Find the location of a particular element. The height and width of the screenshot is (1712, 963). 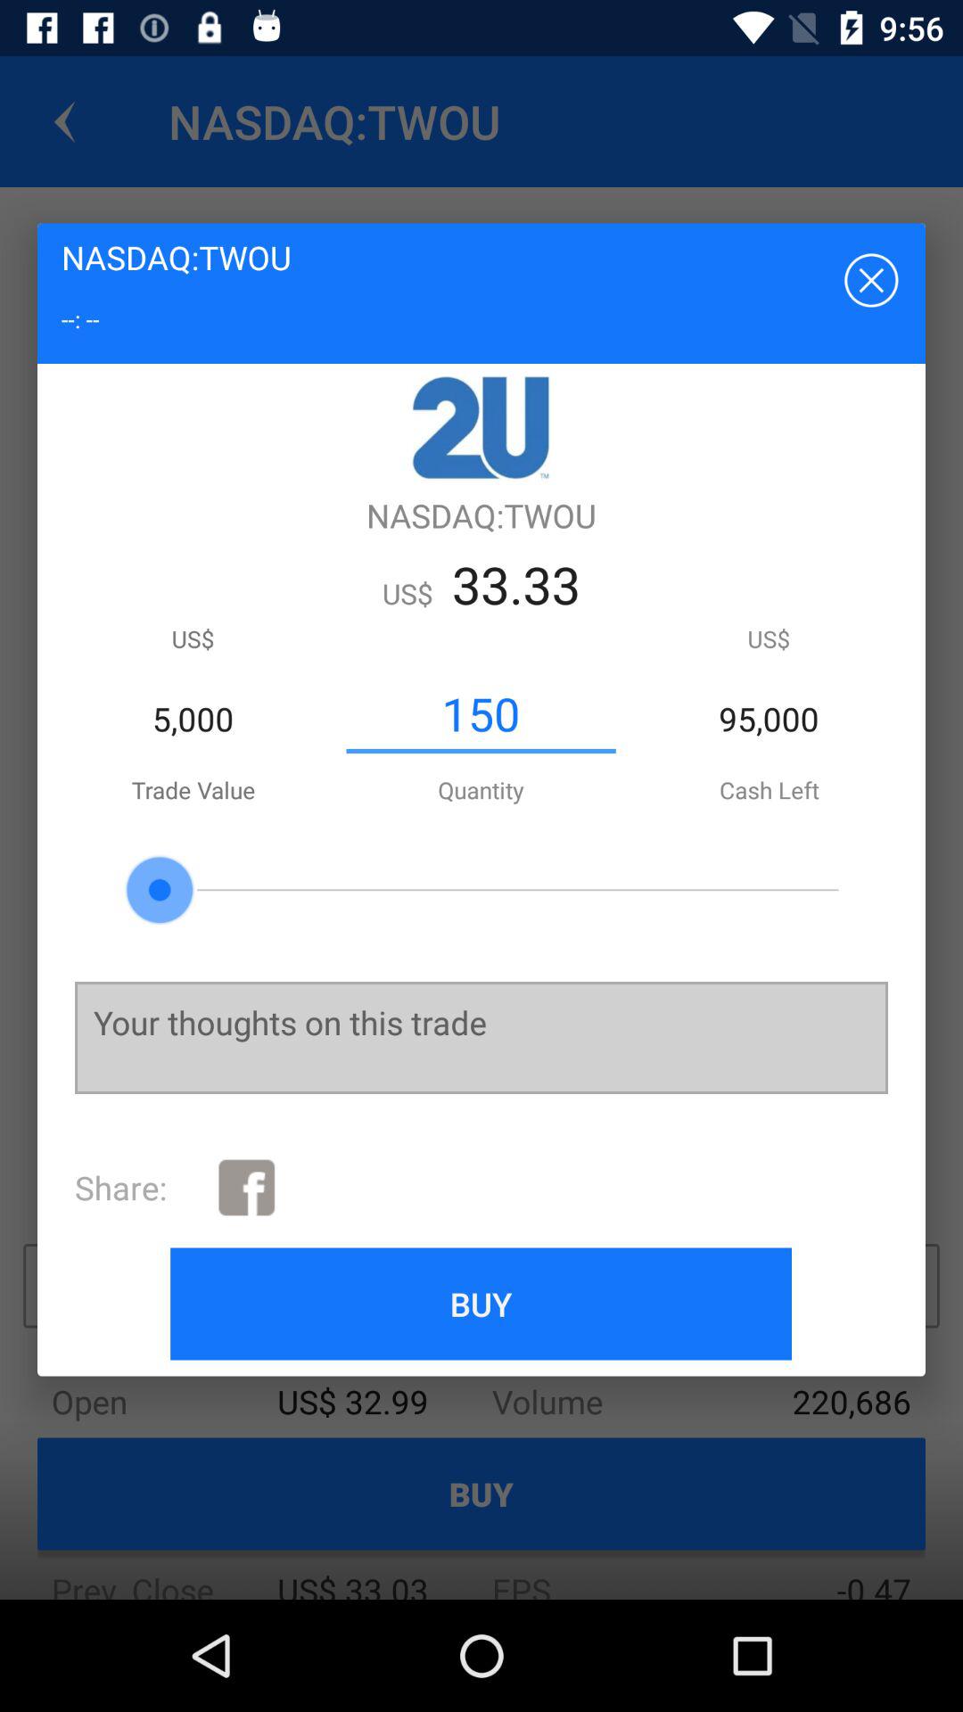

select the icon to the right of nasdaq:twou icon is located at coordinates (869, 279).